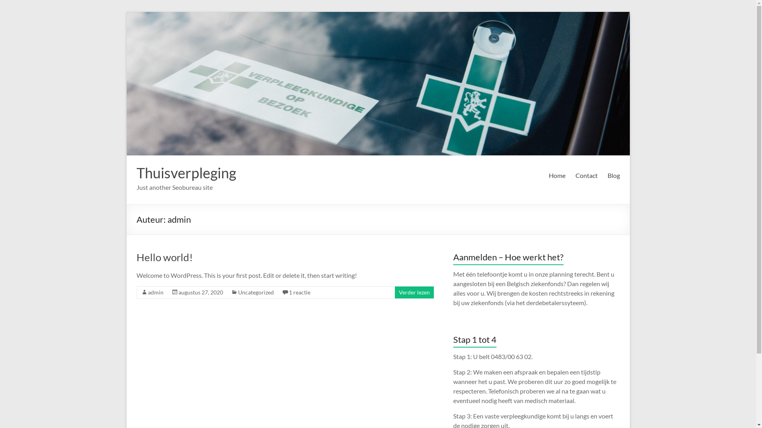  Describe the element at coordinates (256, 292) in the screenshot. I see `Uncategorized` at that location.